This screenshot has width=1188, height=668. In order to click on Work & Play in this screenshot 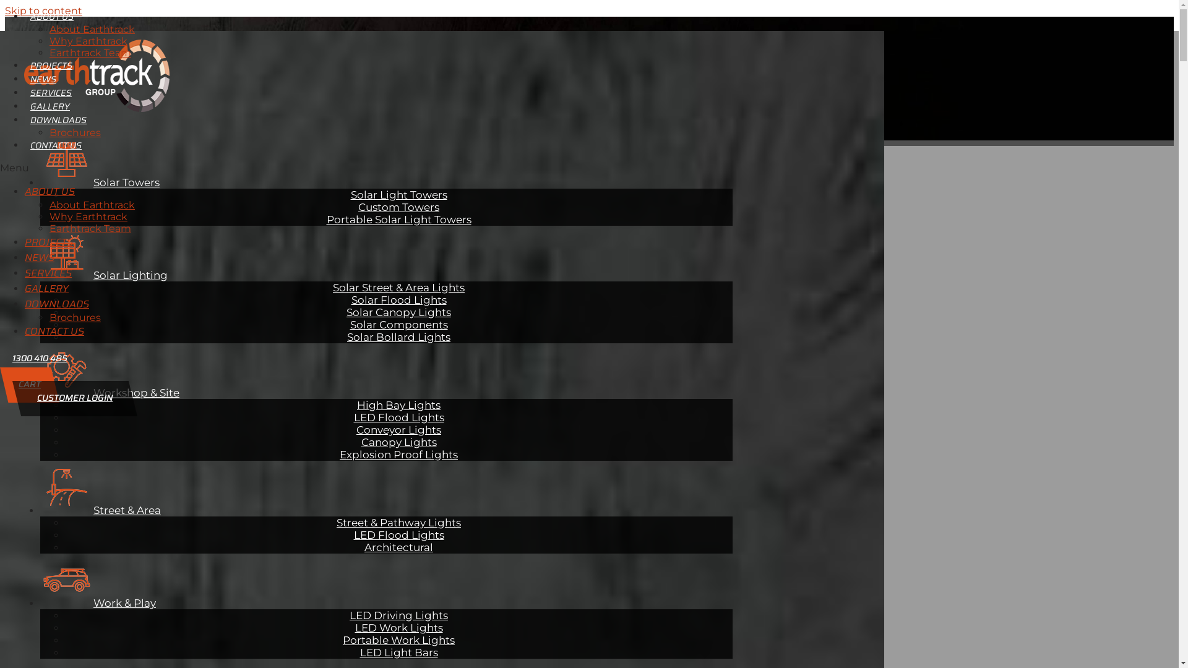, I will do `click(98, 602)`.